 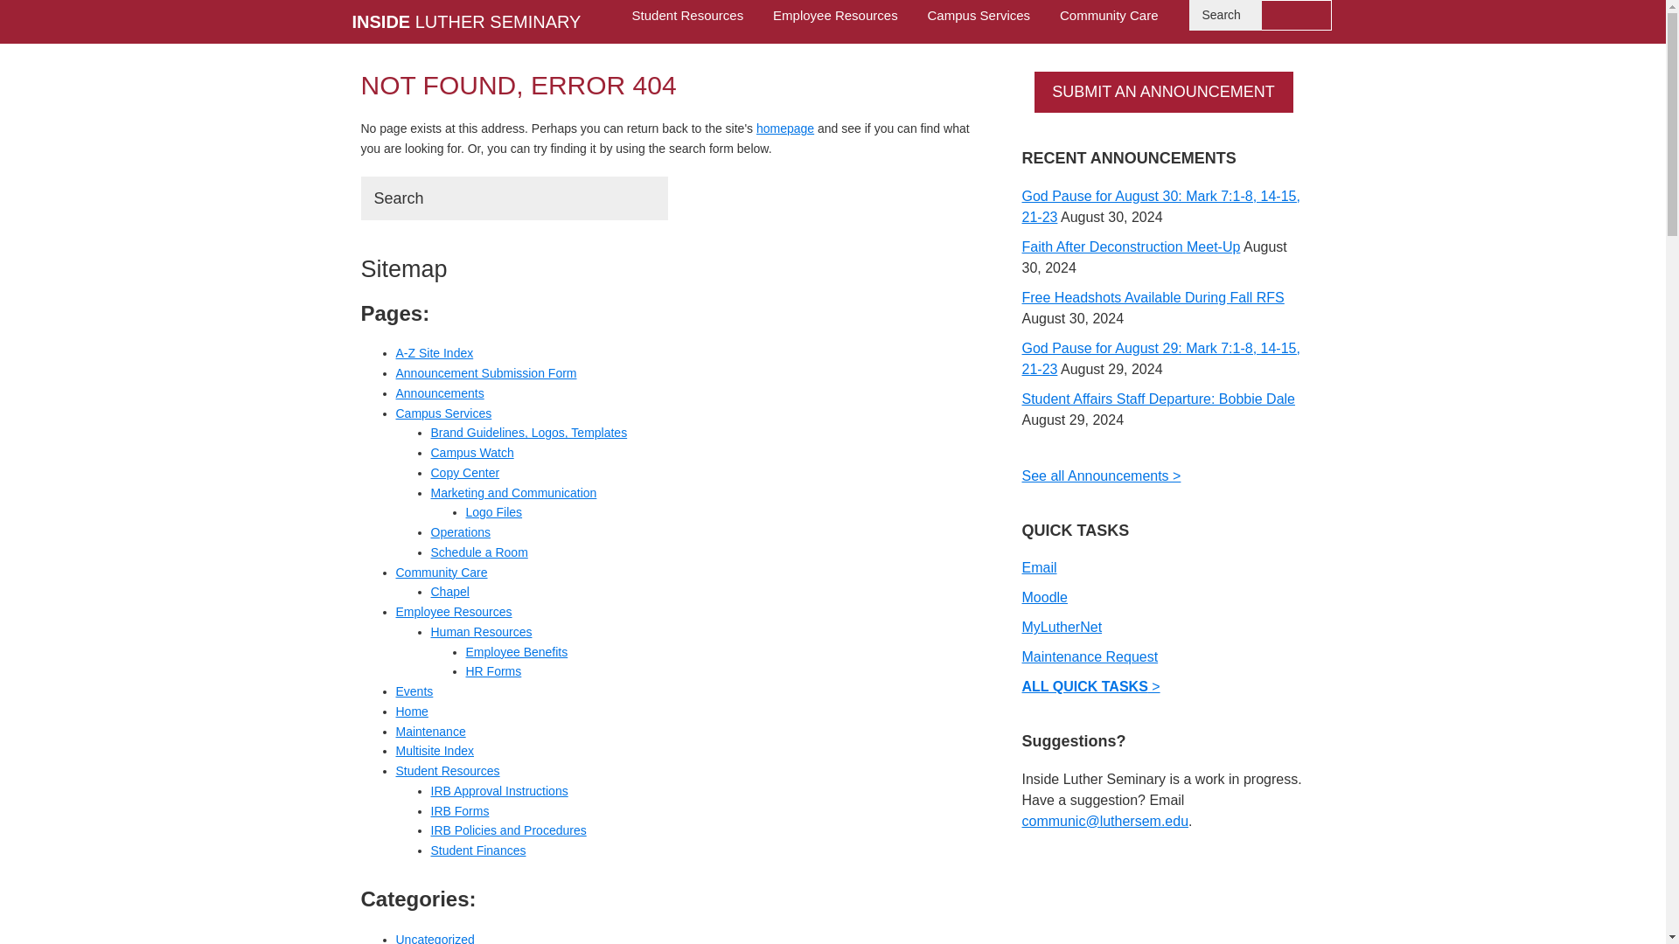 I want to click on Copy Center, so click(x=463, y=472).